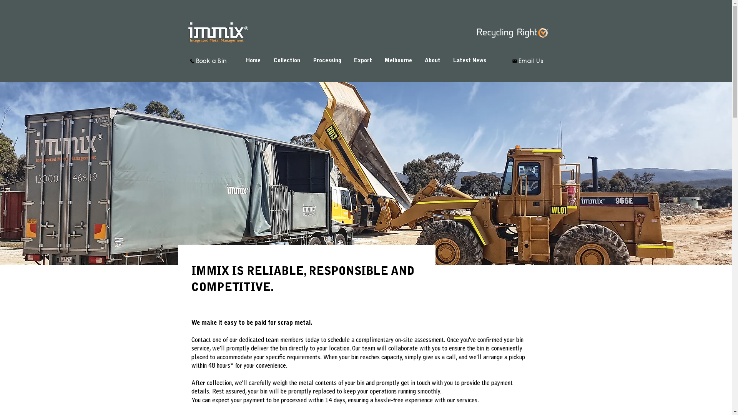 This screenshot has height=415, width=738. Describe the element at coordinates (432, 61) in the screenshot. I see `About` at that location.